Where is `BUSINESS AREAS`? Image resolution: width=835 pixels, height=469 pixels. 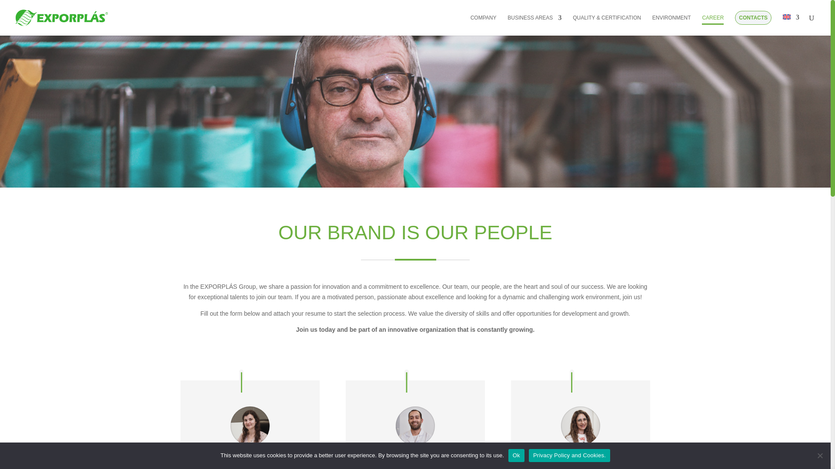 BUSINESS AREAS is located at coordinates (534, 25).